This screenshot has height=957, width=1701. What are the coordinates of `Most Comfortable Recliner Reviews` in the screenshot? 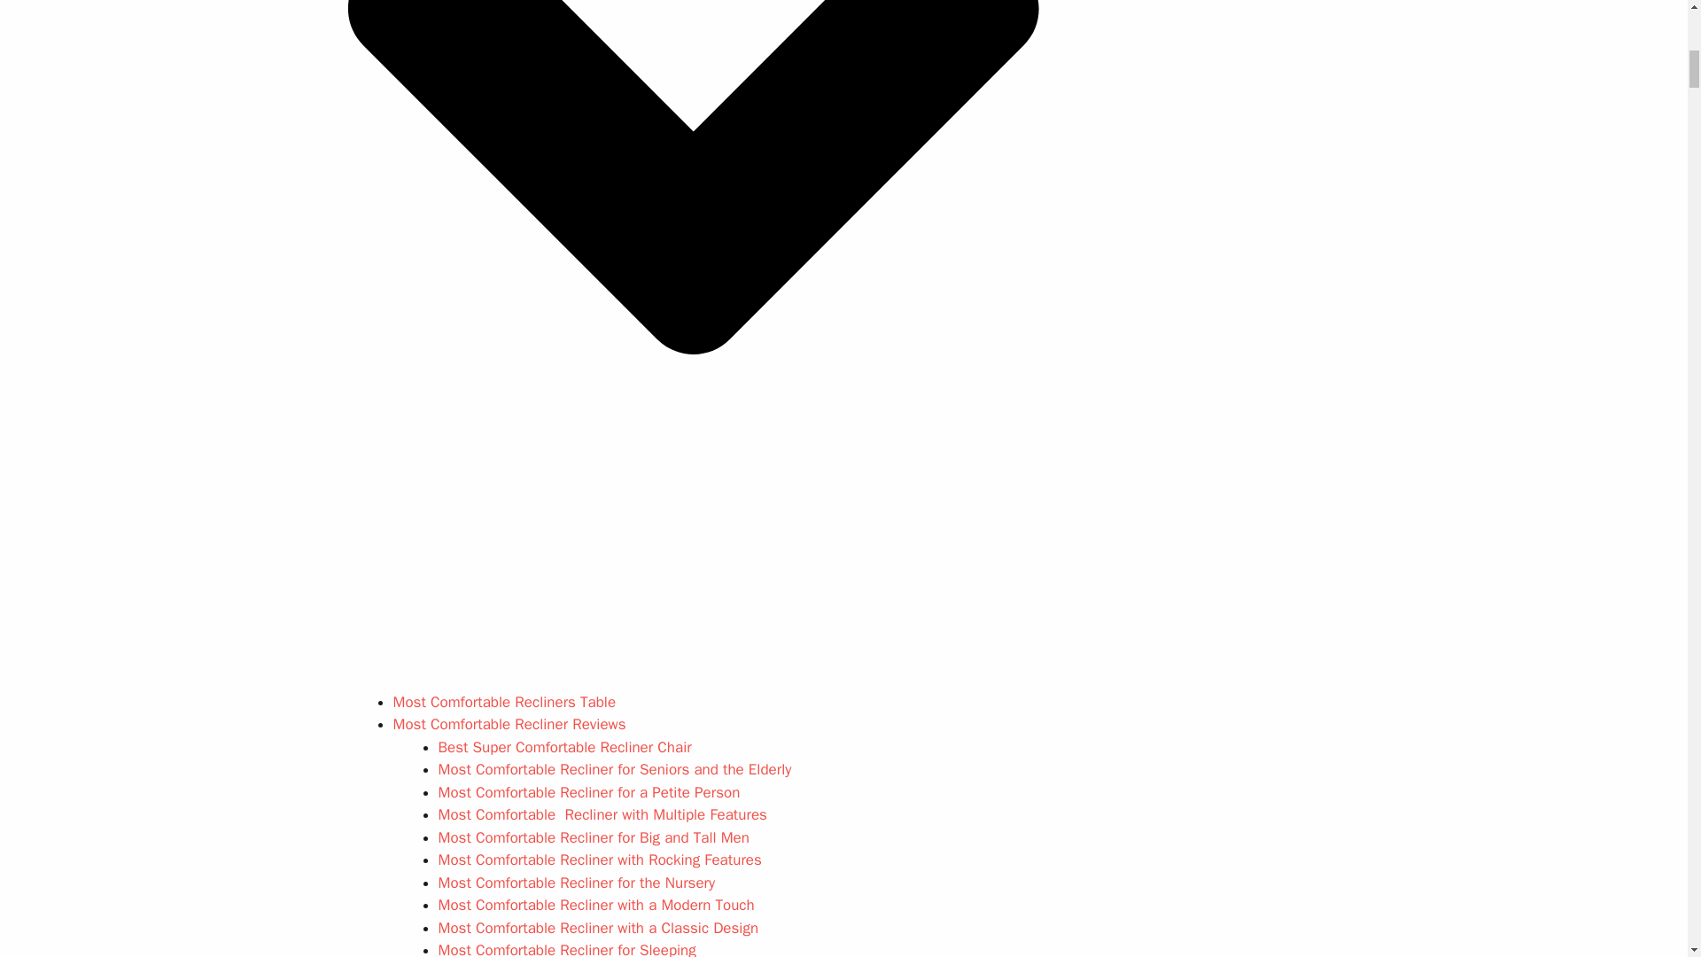 It's located at (509, 724).